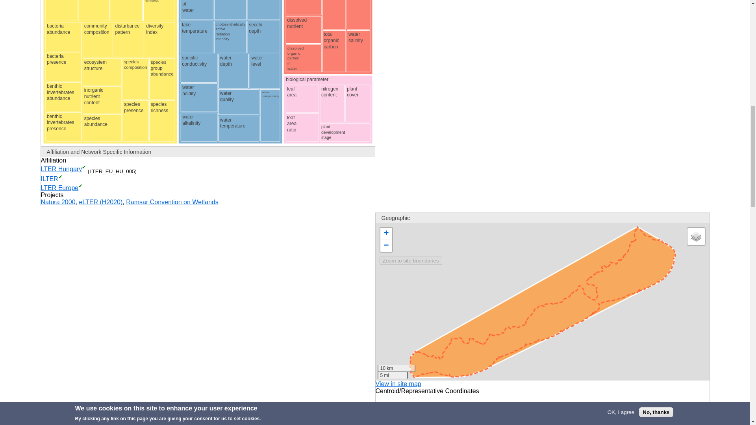 This screenshot has height=425, width=756. Describe the element at coordinates (58, 202) in the screenshot. I see `Natura 2000` at that location.